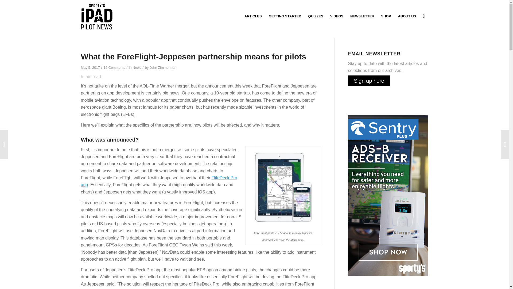 The image size is (513, 289). I want to click on NEWSLETTER, so click(362, 16).